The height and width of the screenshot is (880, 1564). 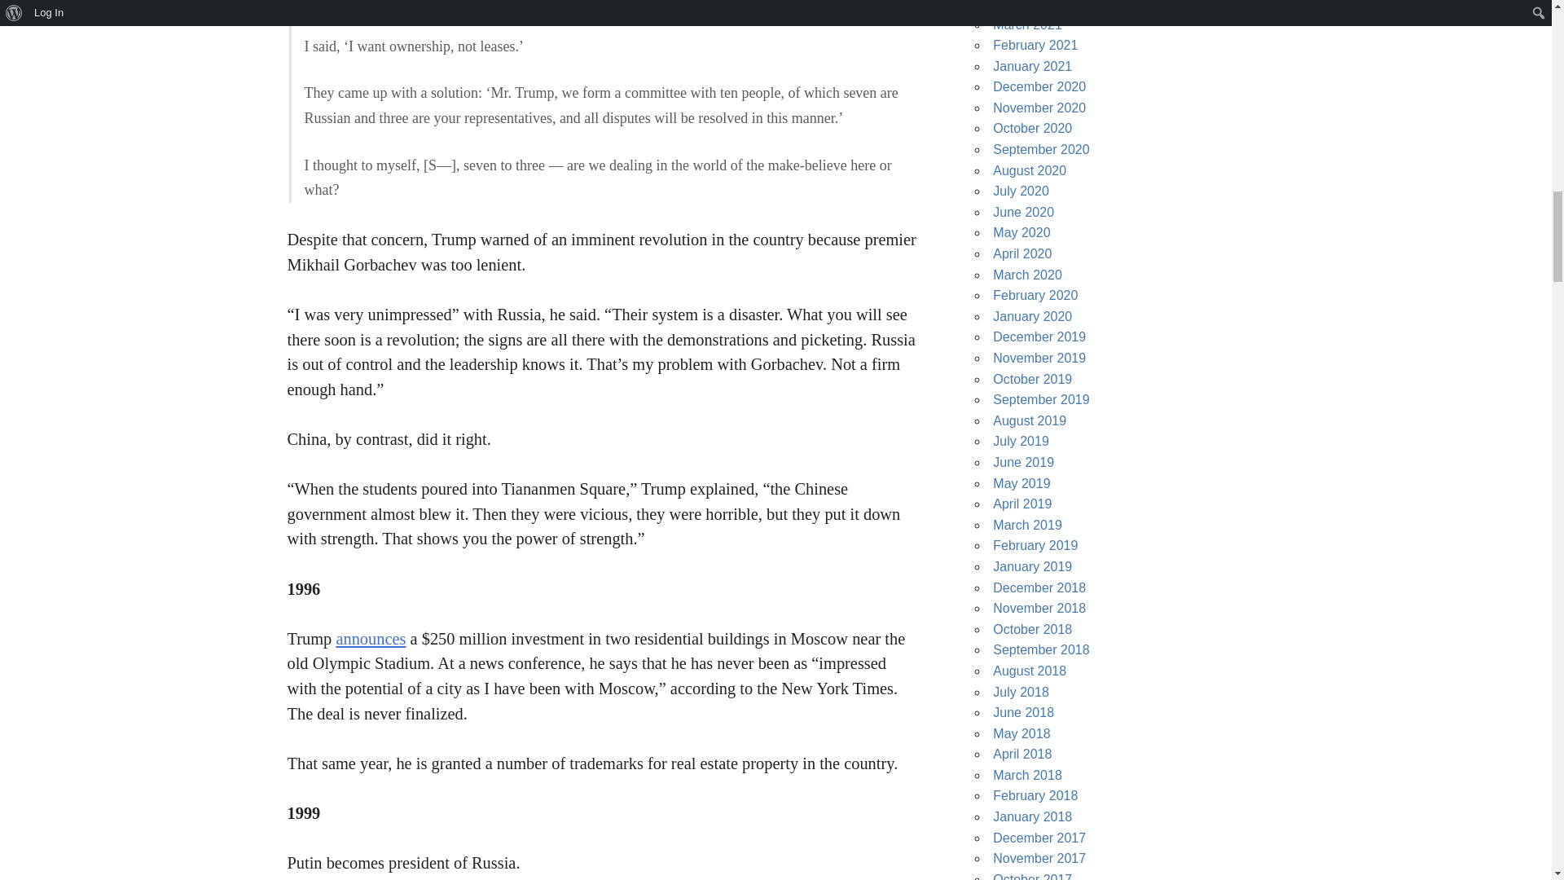 What do you see at coordinates (370, 639) in the screenshot?
I see `announces` at bounding box center [370, 639].